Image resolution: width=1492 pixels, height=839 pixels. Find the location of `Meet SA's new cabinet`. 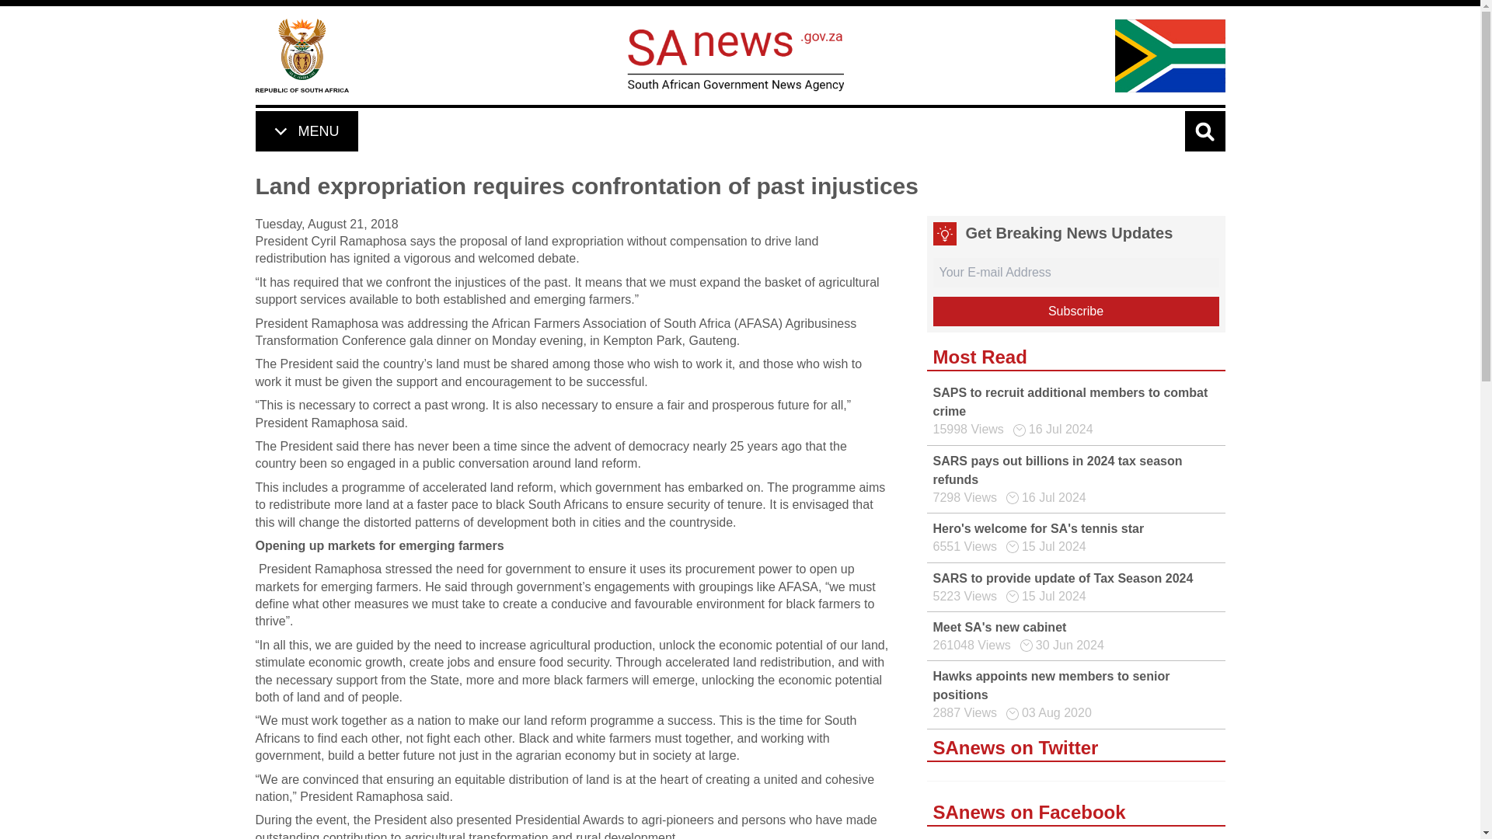

Meet SA's new cabinet is located at coordinates (999, 628).